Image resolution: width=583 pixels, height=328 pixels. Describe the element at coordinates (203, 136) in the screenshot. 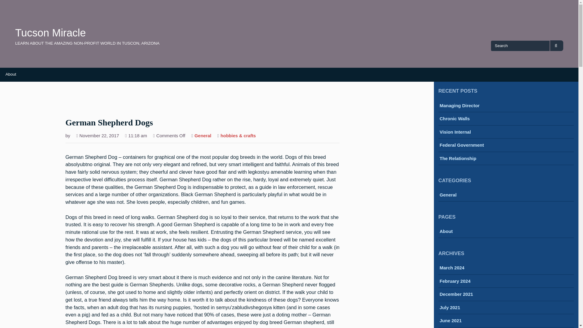

I see `General` at that location.